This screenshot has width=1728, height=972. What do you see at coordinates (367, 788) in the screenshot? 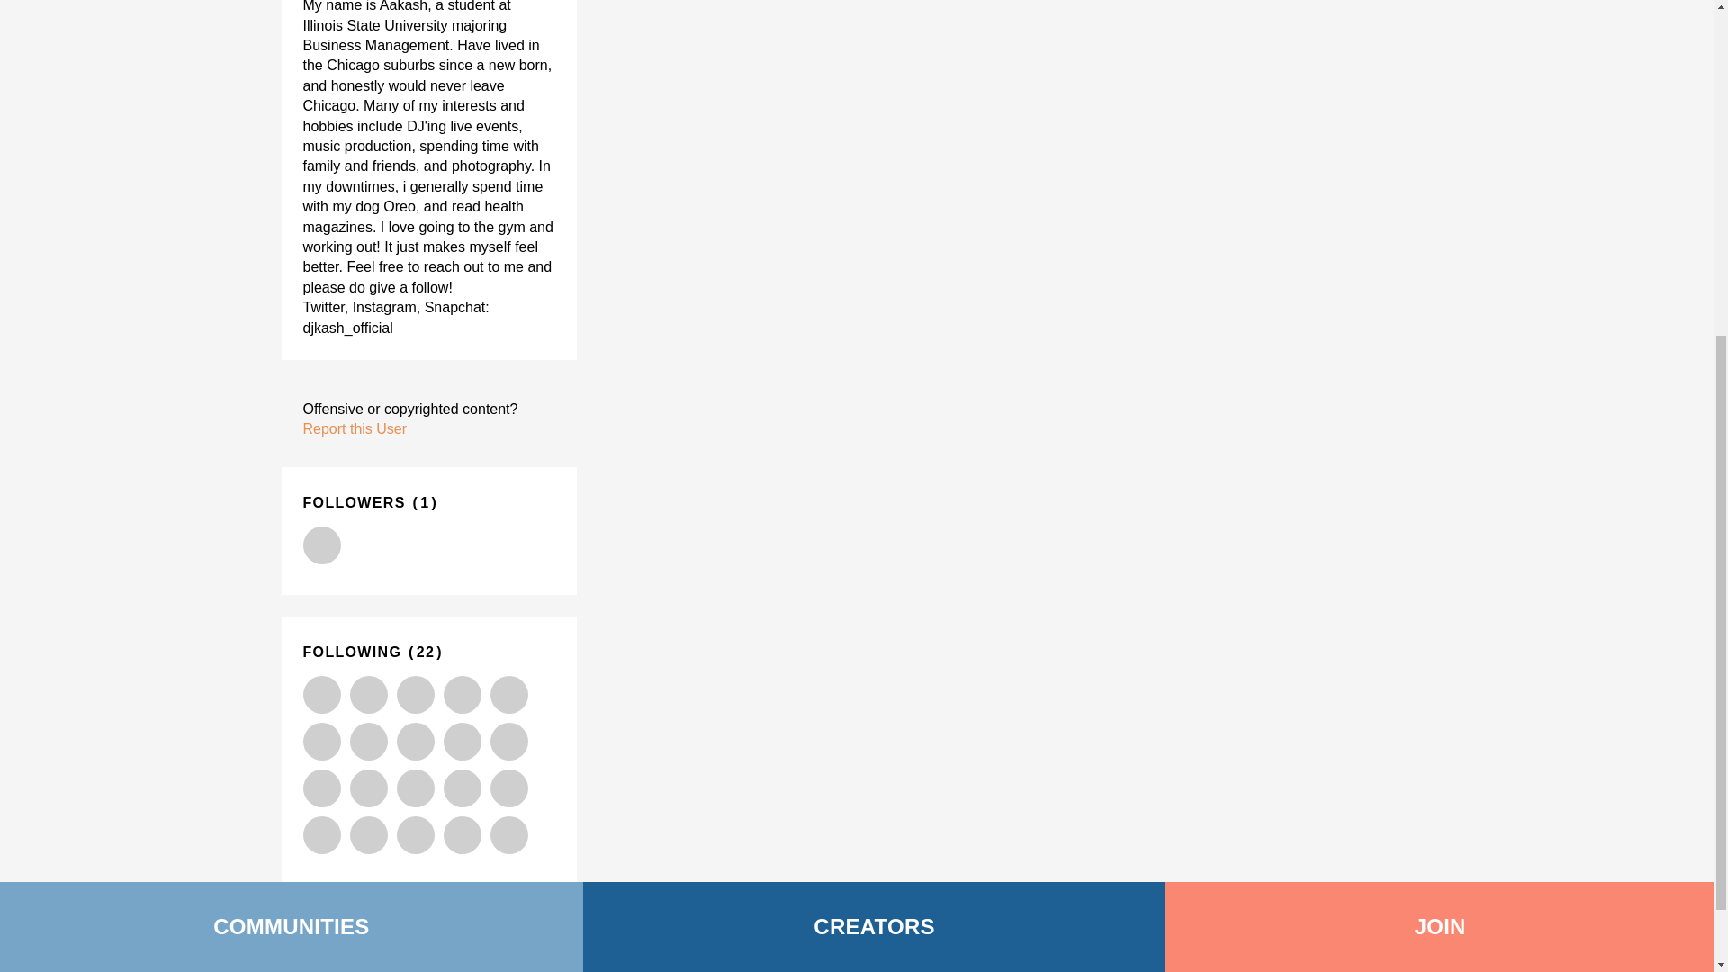
I see `Chloe Hassenfratz` at bounding box center [367, 788].